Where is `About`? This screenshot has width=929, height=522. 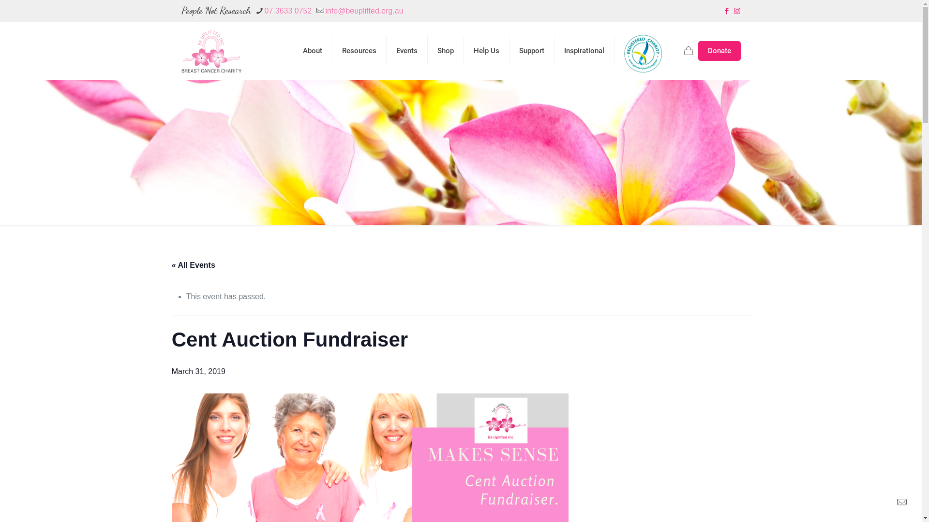 About is located at coordinates (313, 51).